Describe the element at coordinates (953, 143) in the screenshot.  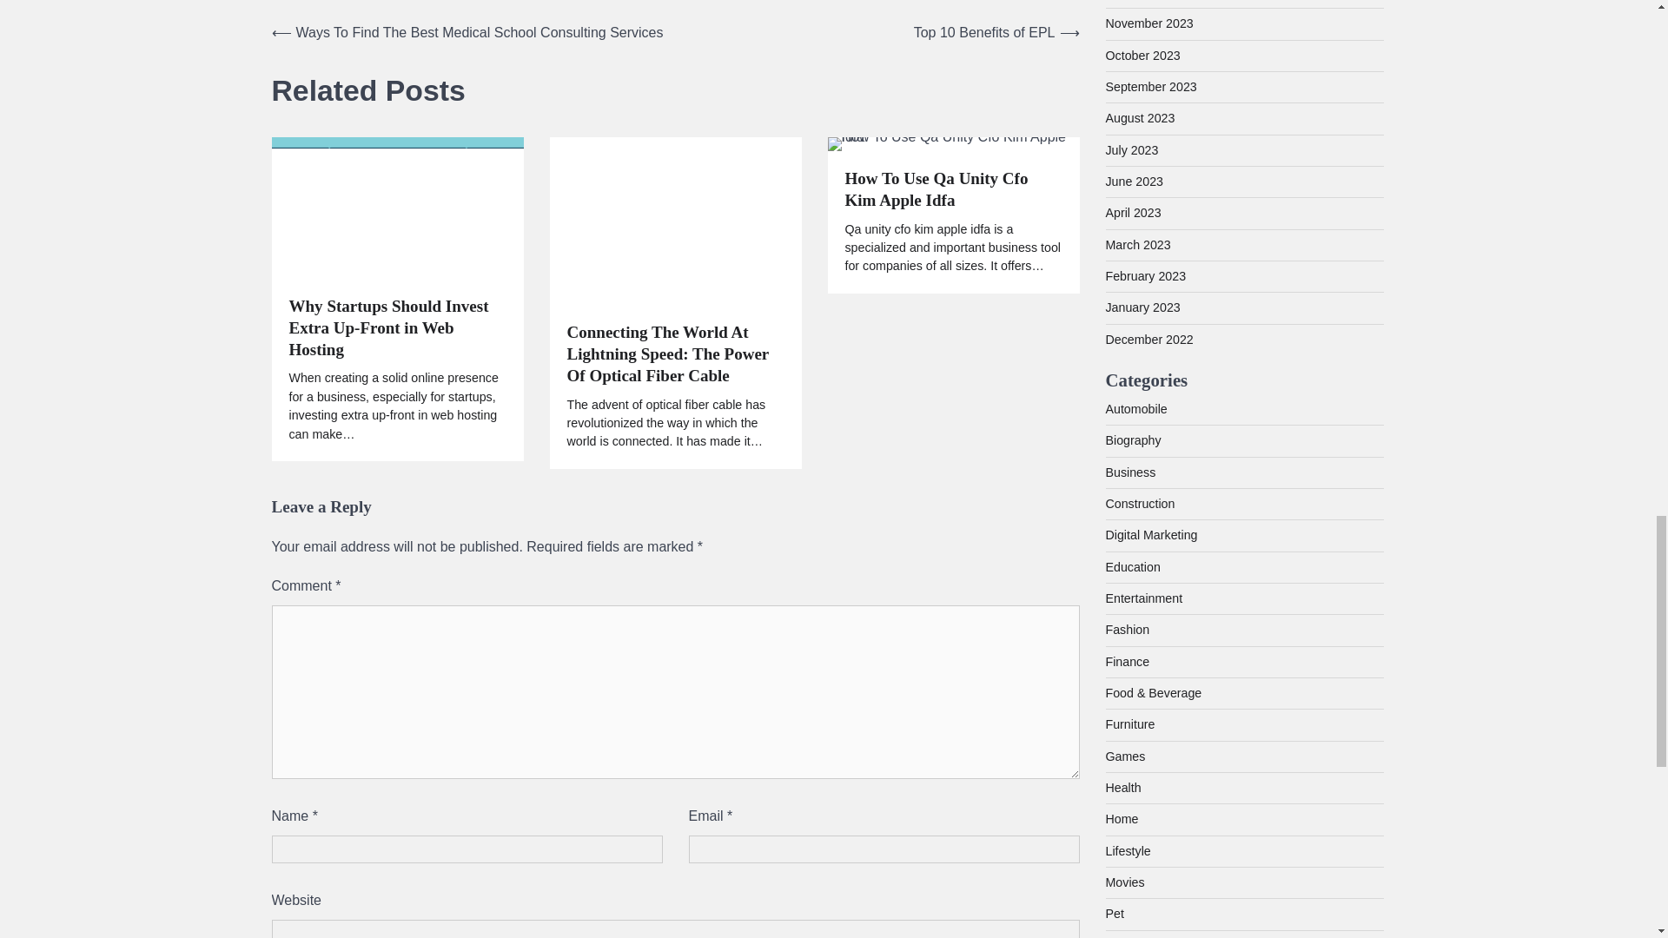
I see `How To Use Qa Unity Cfo Kim Apple Idfa` at that location.